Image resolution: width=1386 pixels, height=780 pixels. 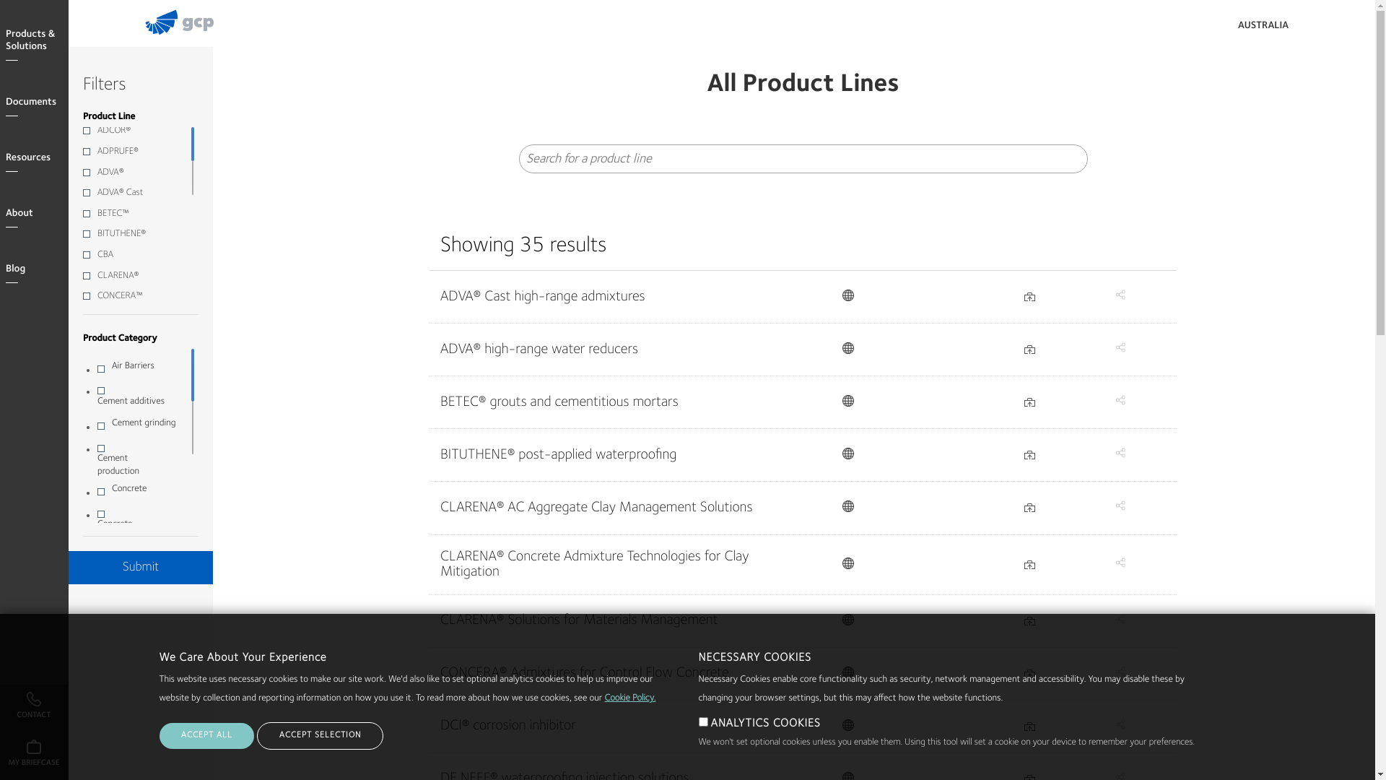 I want to click on Home, so click(x=199, y=38).